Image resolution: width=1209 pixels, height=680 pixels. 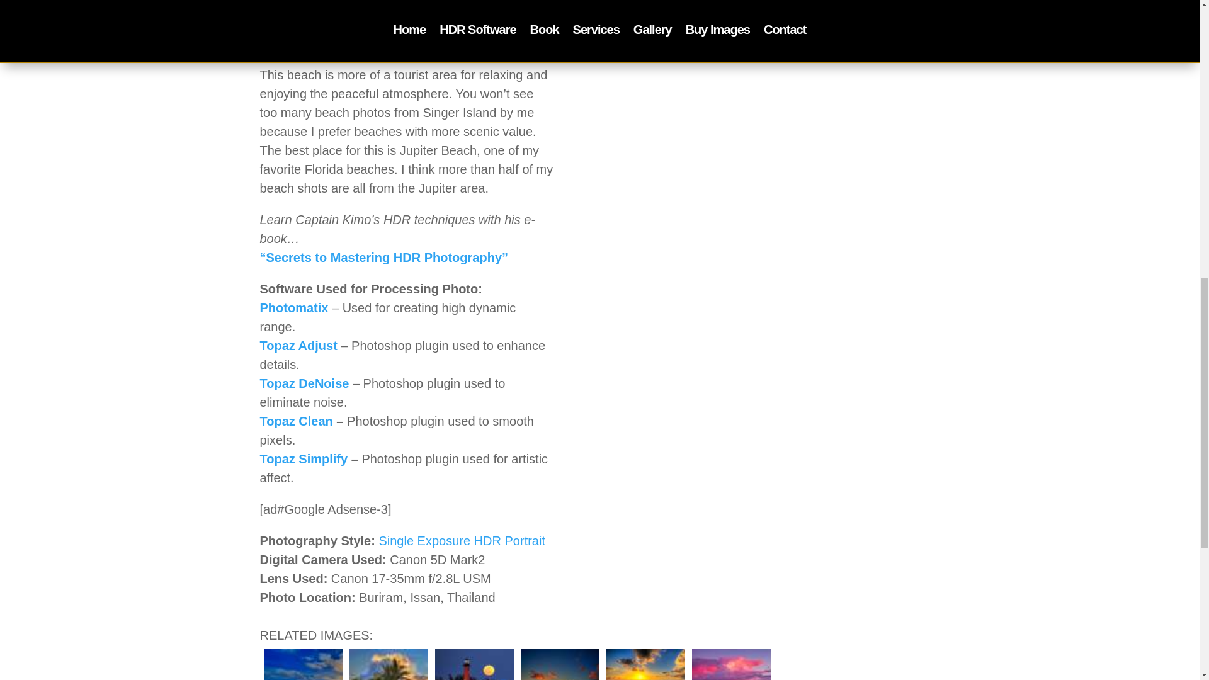 What do you see at coordinates (645, 662) in the screenshot?
I see `Florida Beach Sunrise Riviera Beach Singer Island` at bounding box center [645, 662].